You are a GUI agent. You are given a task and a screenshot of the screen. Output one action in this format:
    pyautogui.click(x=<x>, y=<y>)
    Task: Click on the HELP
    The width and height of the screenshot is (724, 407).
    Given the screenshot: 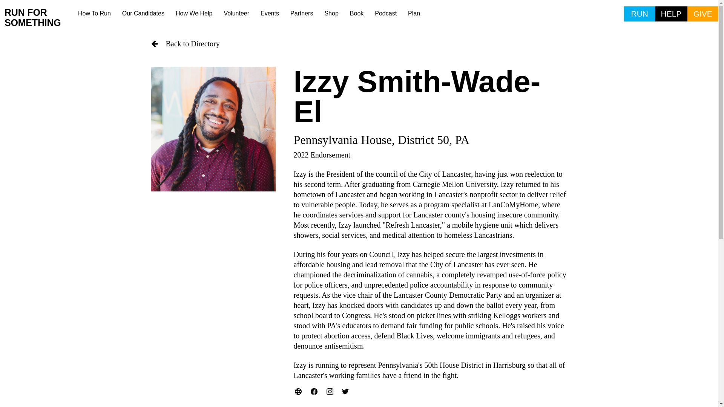 What is the action you would take?
    pyautogui.click(x=671, y=14)
    